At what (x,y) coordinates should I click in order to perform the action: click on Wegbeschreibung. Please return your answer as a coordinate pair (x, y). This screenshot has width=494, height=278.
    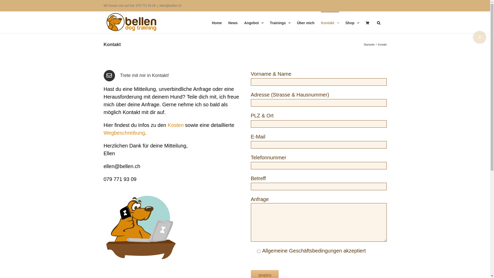
    Looking at the image, I should click on (124, 133).